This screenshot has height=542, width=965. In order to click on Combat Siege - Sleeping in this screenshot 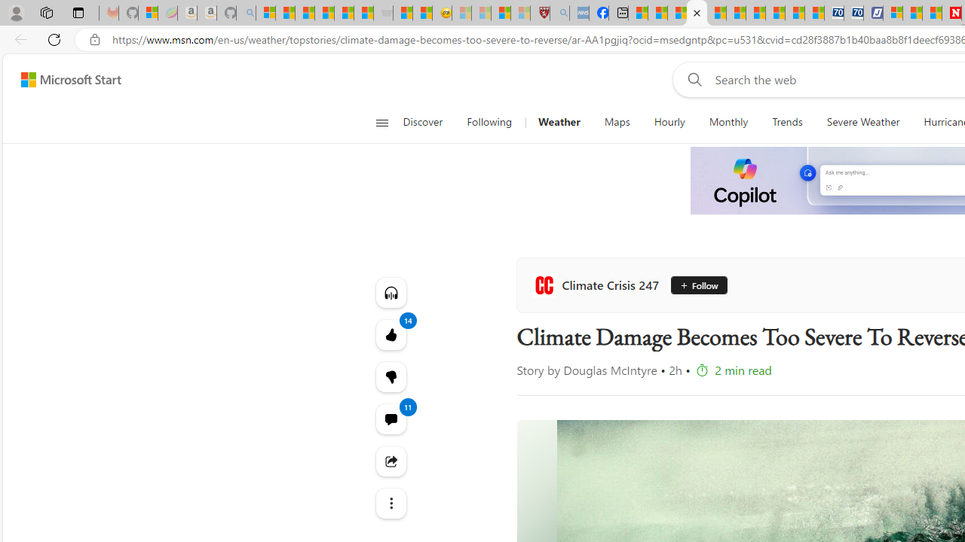, I will do `click(383, 14)`.